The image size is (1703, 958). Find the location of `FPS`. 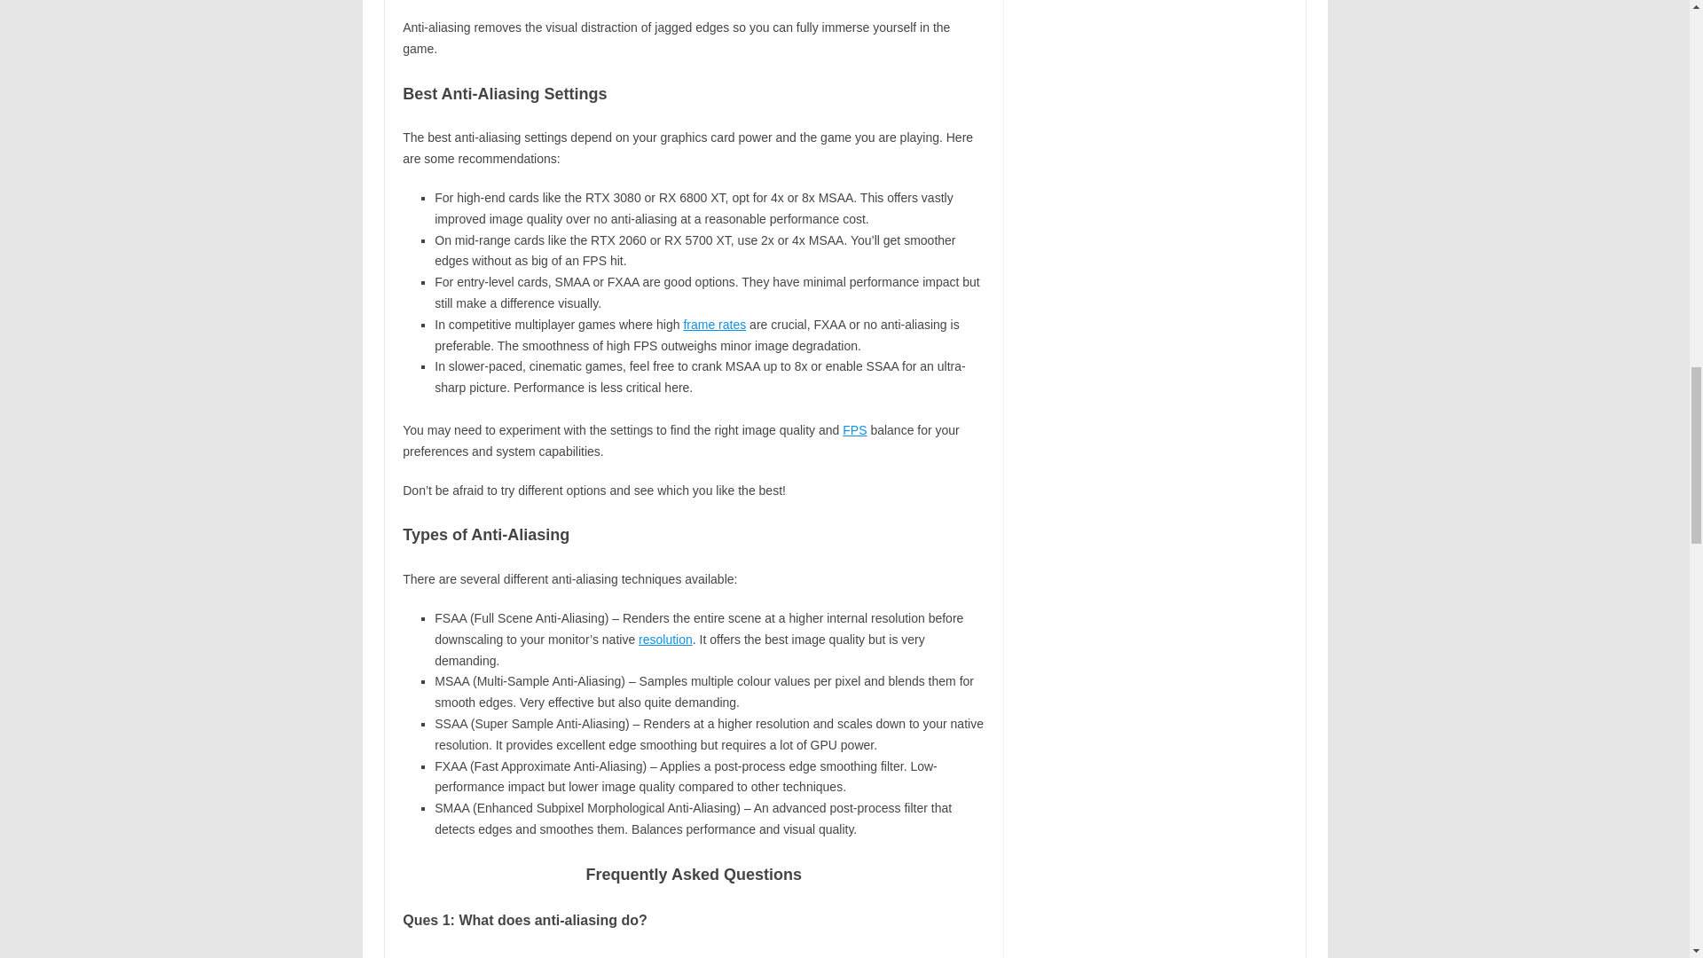

FPS is located at coordinates (855, 429).